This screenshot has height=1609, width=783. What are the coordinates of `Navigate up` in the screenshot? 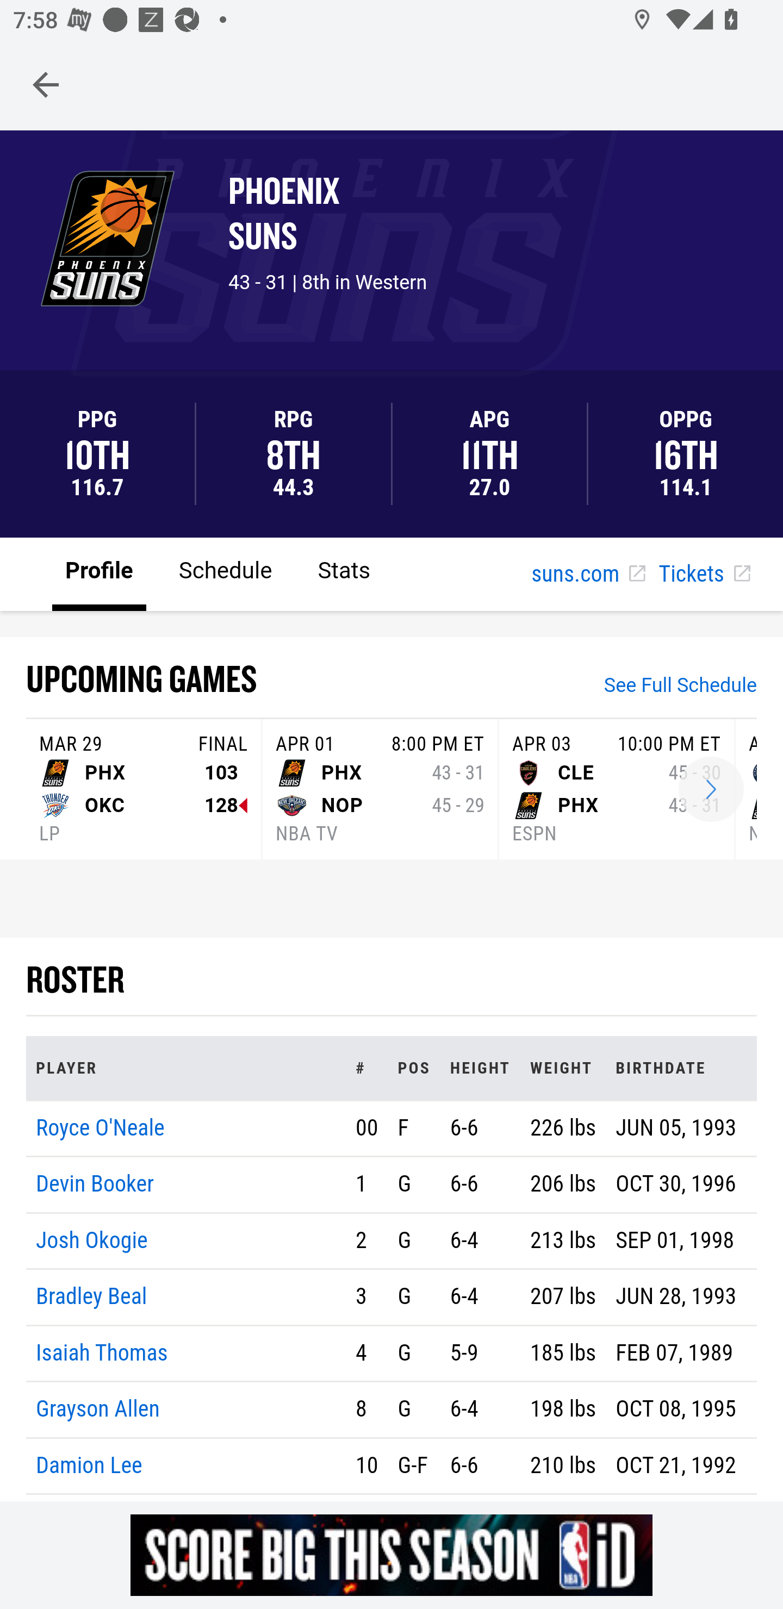 It's located at (46, 84).